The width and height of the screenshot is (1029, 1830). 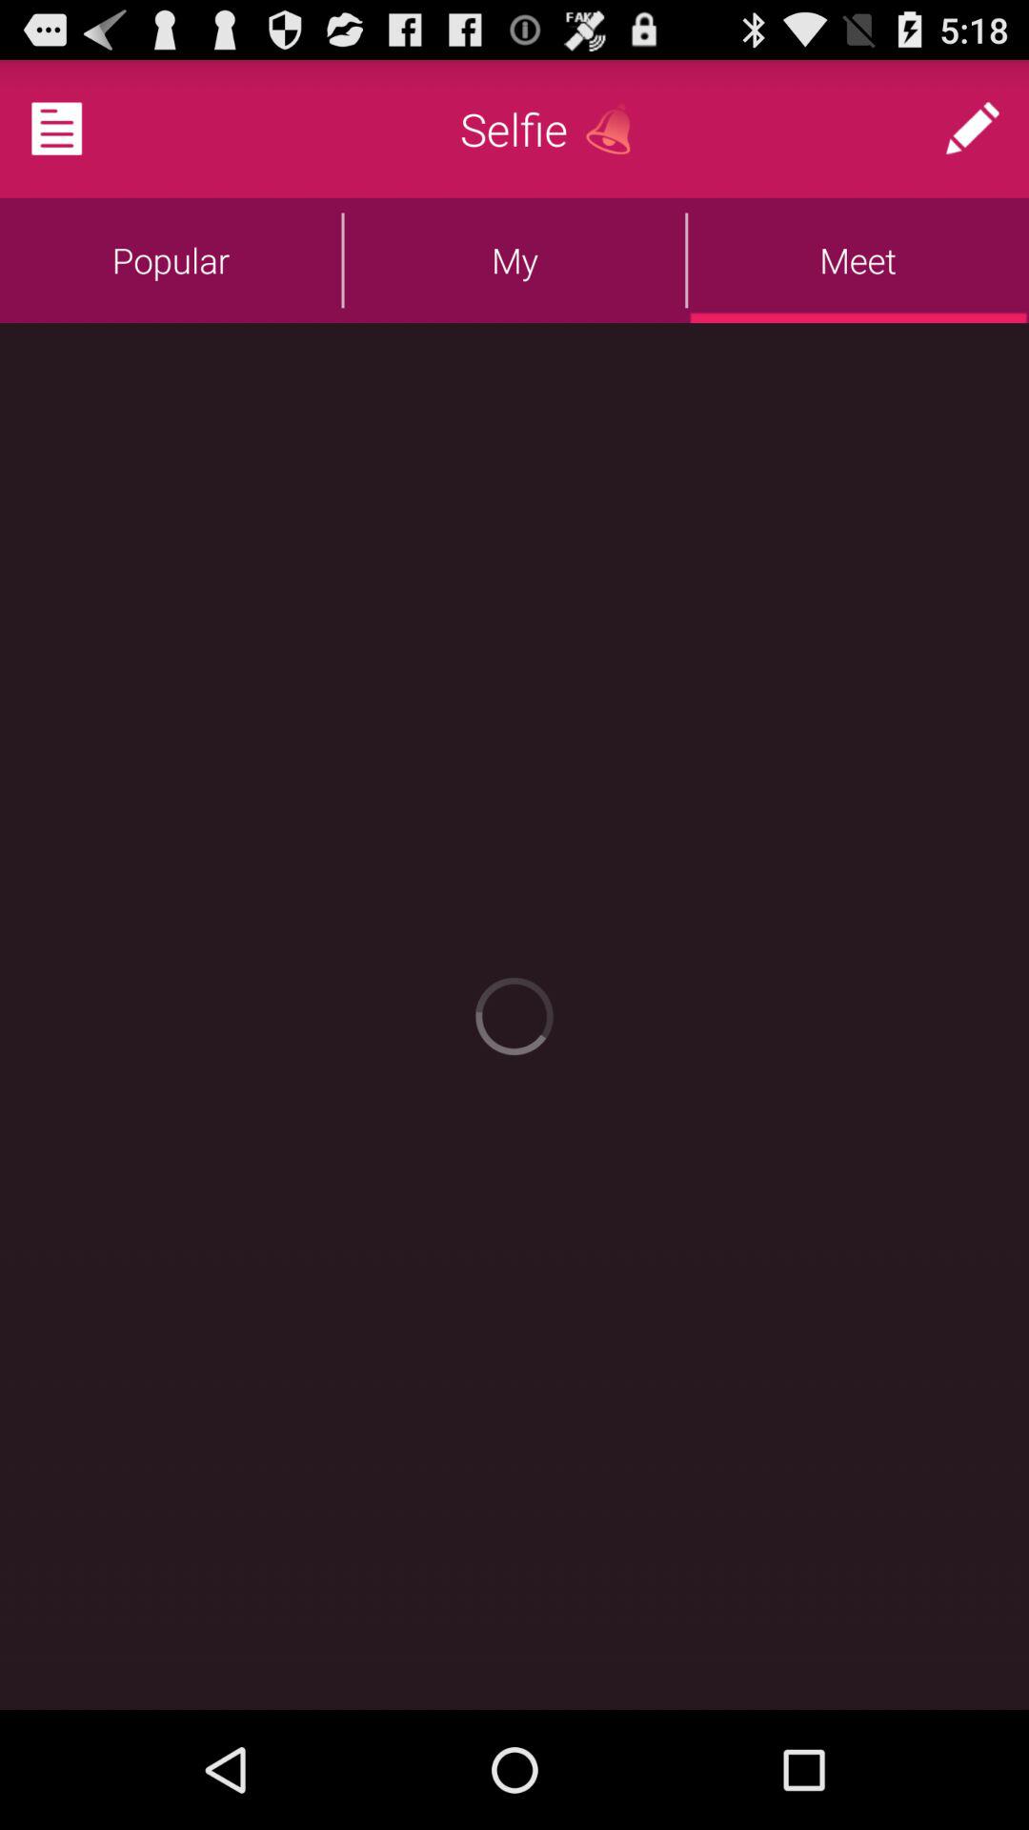 What do you see at coordinates (972, 129) in the screenshot?
I see `edit` at bounding box center [972, 129].